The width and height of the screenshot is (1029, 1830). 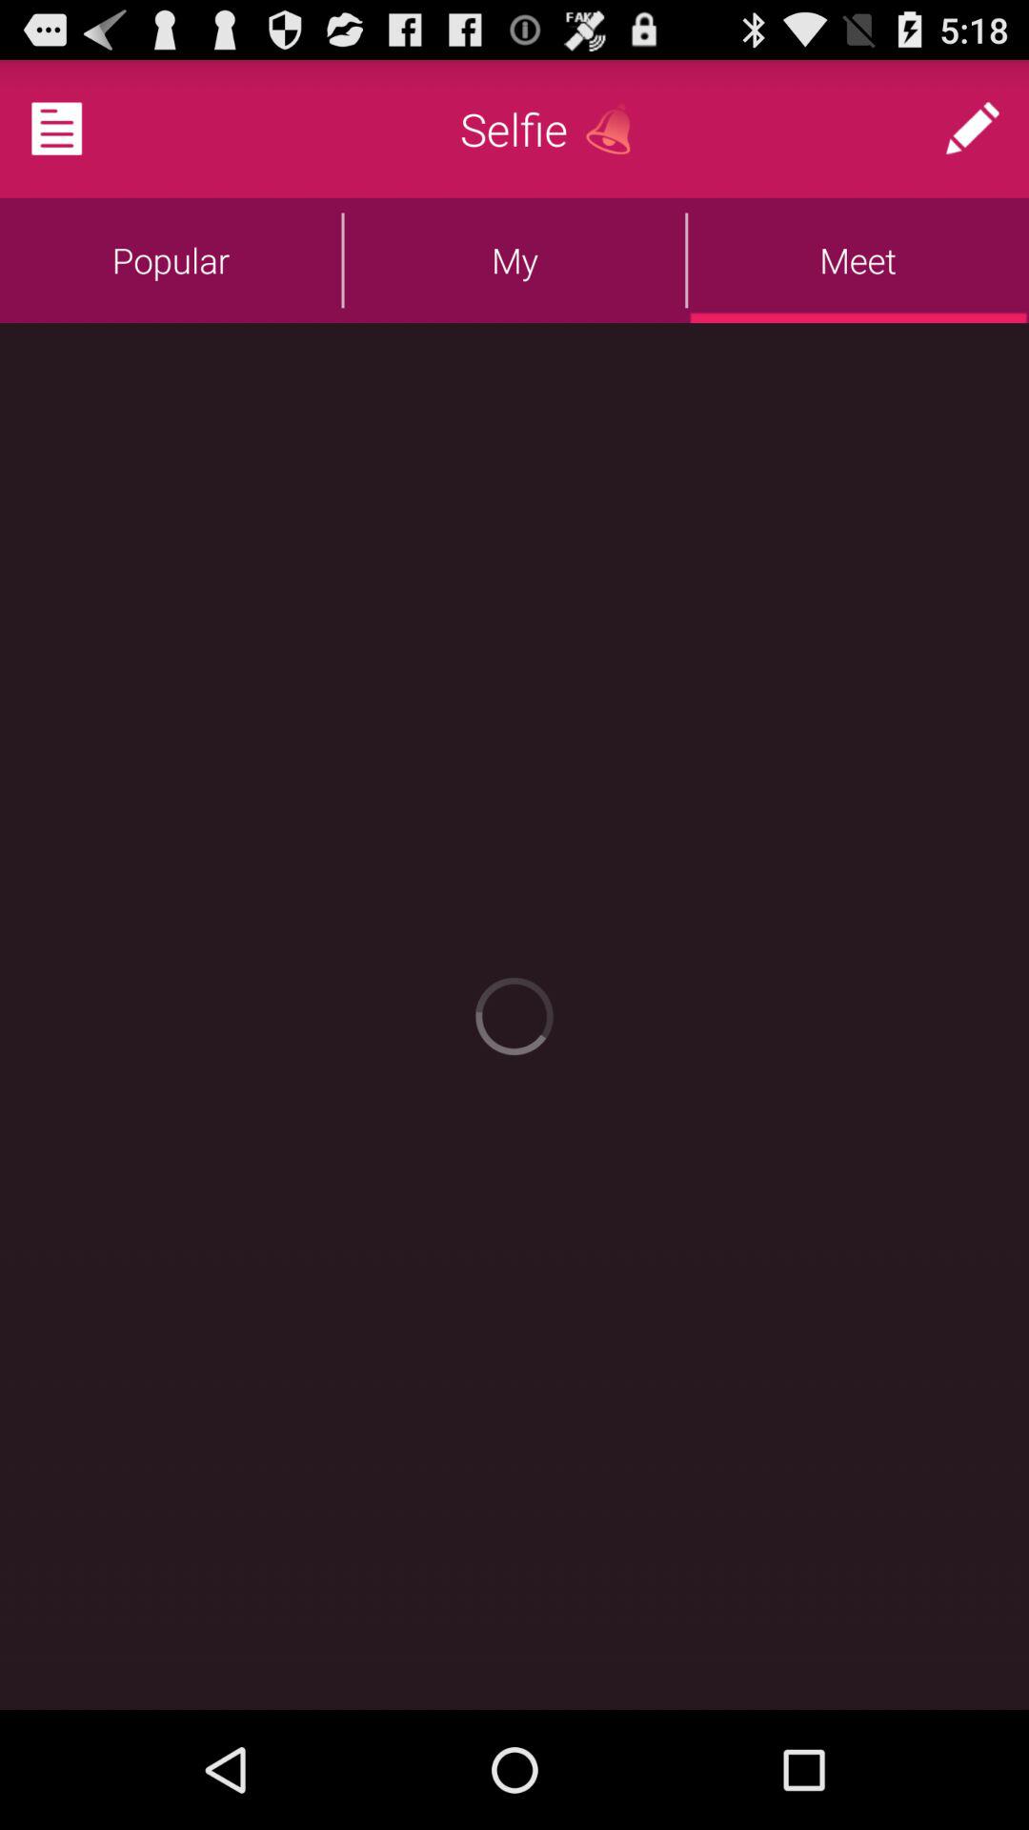 What do you see at coordinates (972, 129) in the screenshot?
I see `edit` at bounding box center [972, 129].